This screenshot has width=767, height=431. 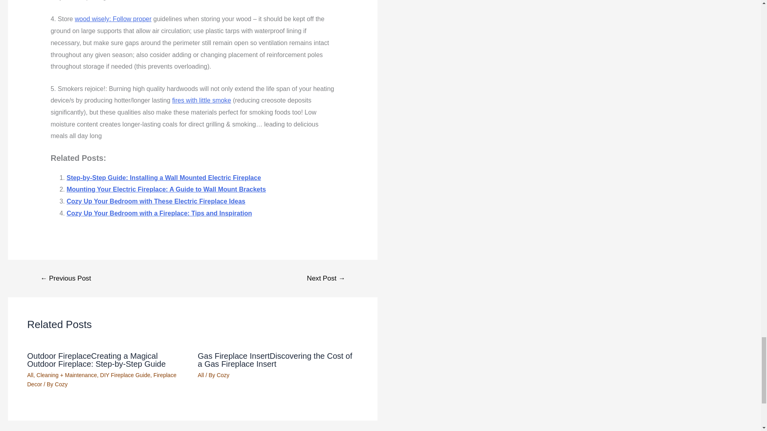 What do you see at coordinates (201, 101) in the screenshot?
I see `fires with little smoke` at bounding box center [201, 101].